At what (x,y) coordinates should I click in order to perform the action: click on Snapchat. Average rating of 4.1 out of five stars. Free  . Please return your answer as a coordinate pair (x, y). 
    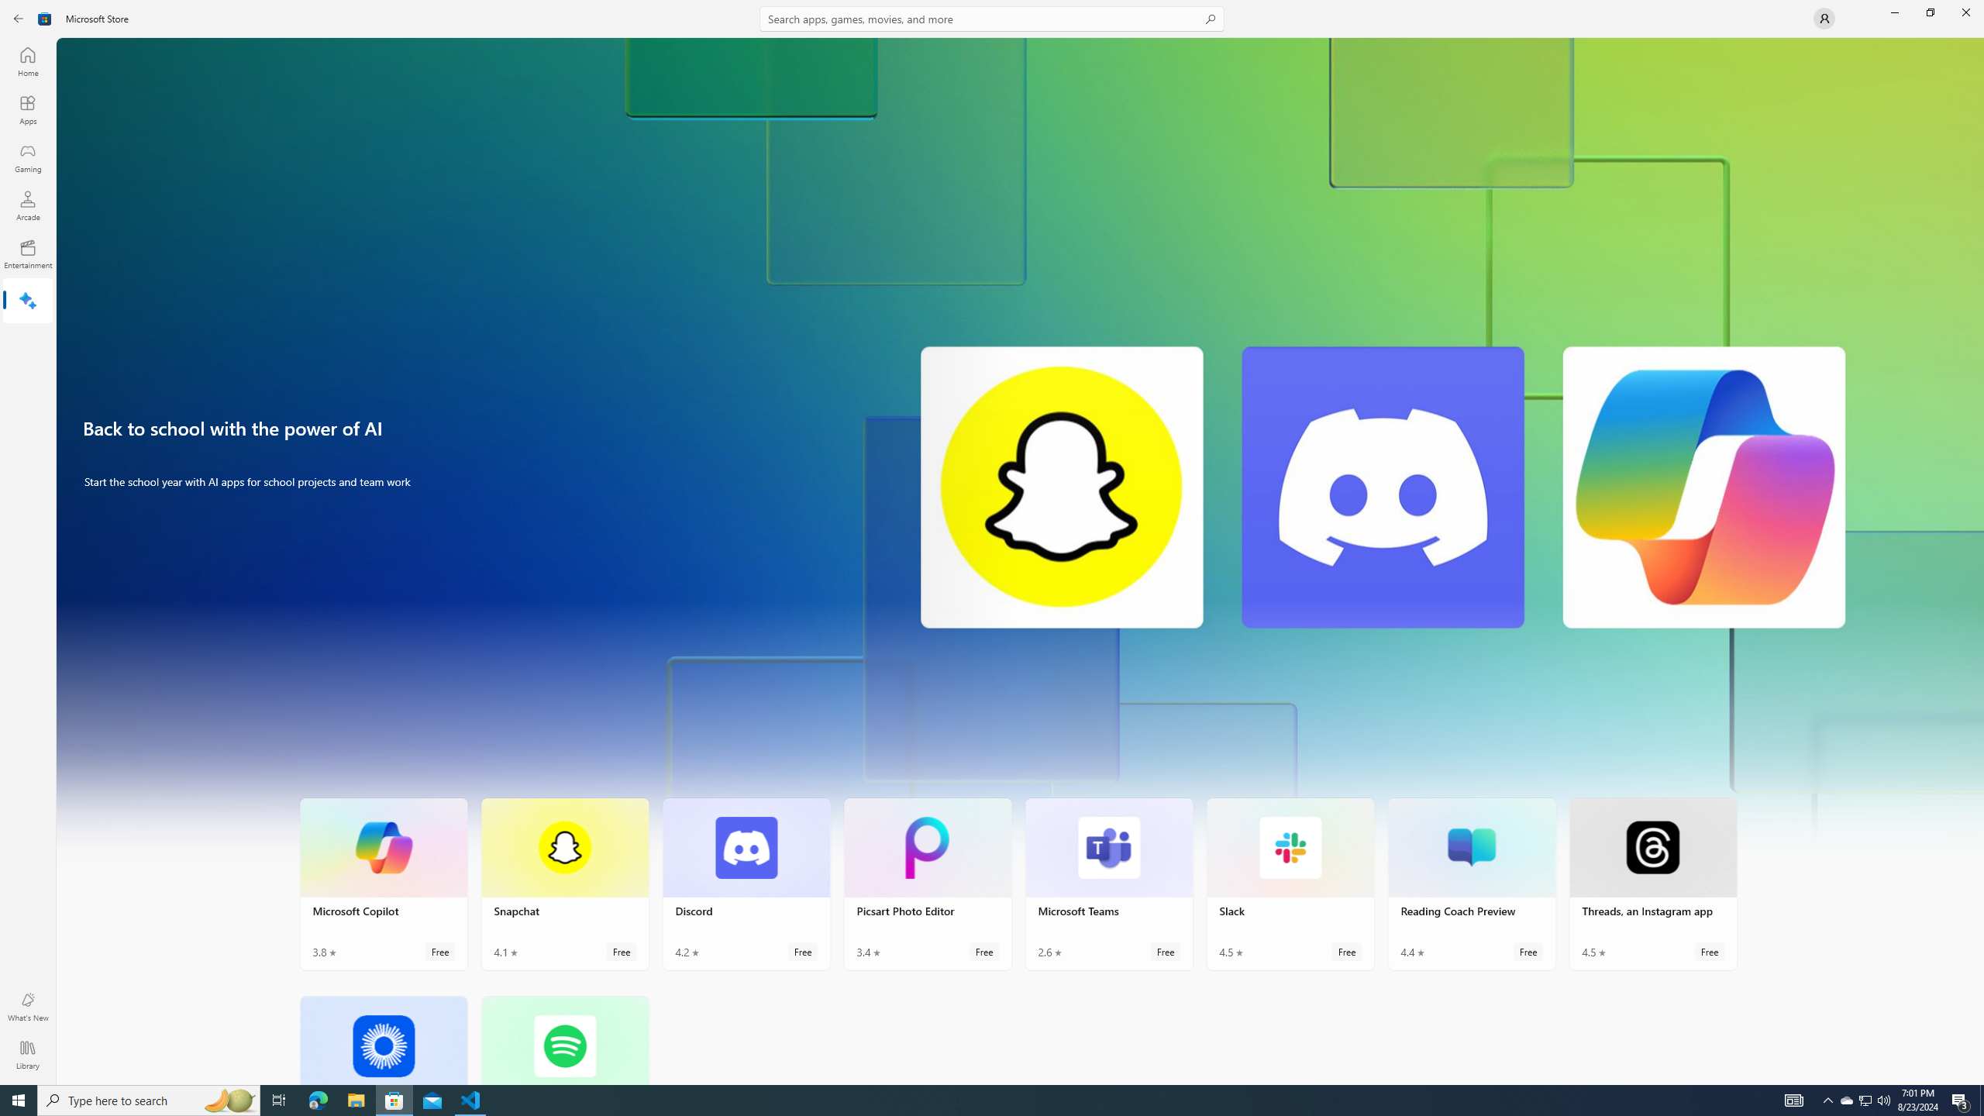
    Looking at the image, I should click on (564, 883).